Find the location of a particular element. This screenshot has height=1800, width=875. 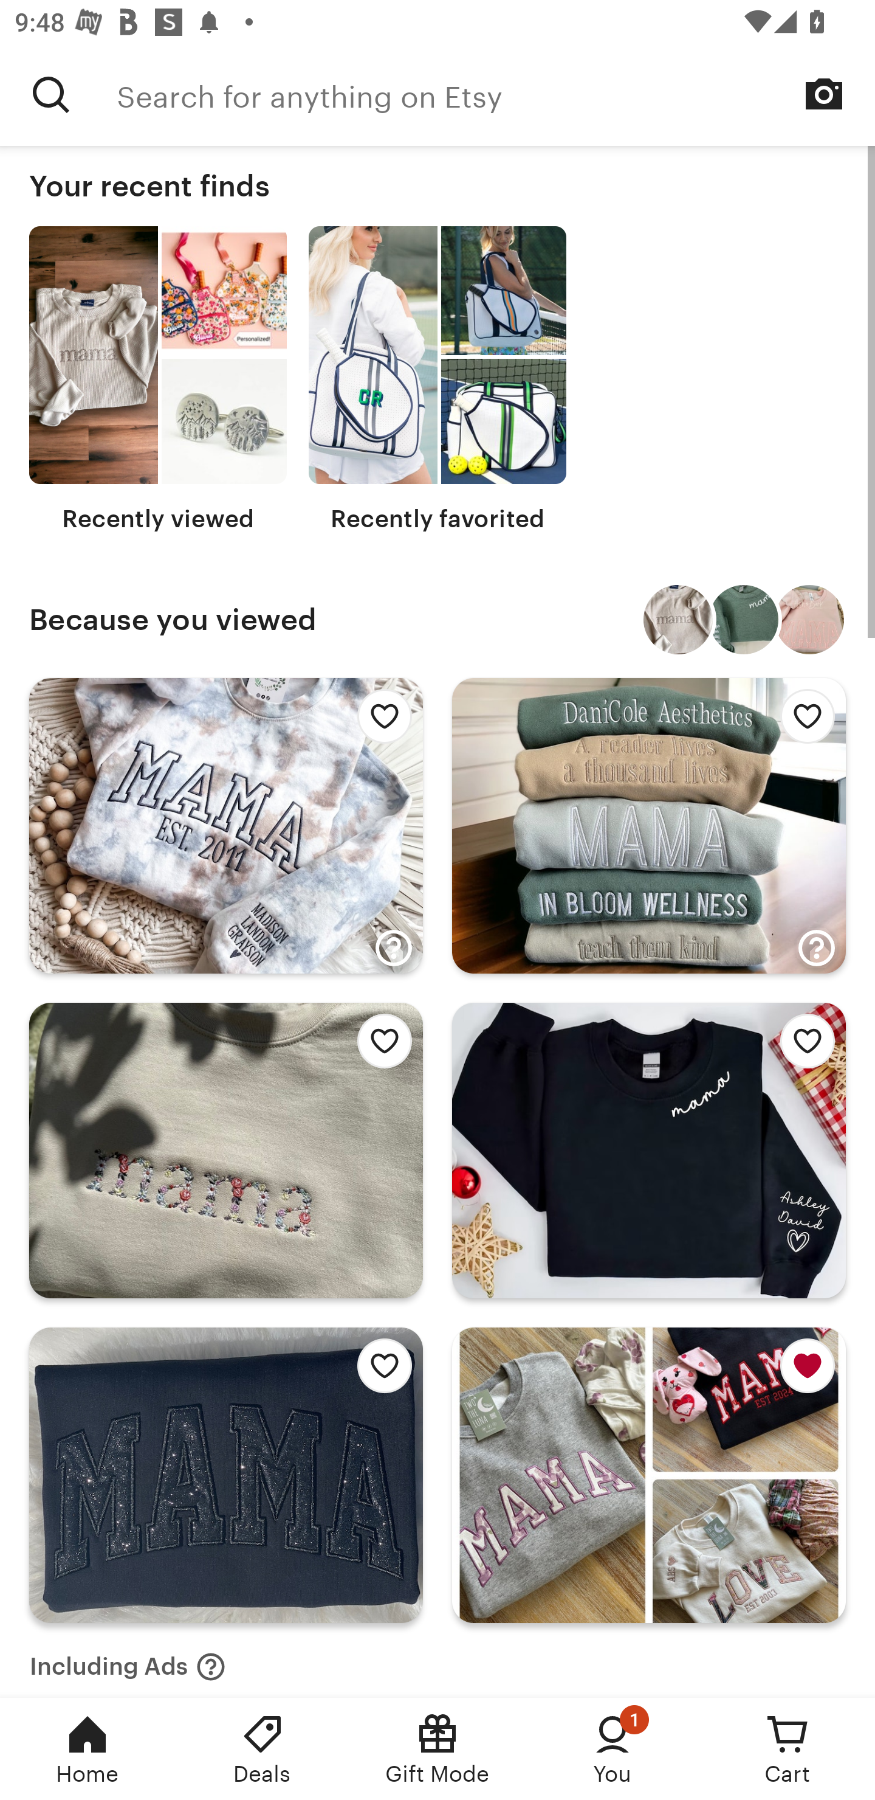

Search by image is located at coordinates (824, 94).